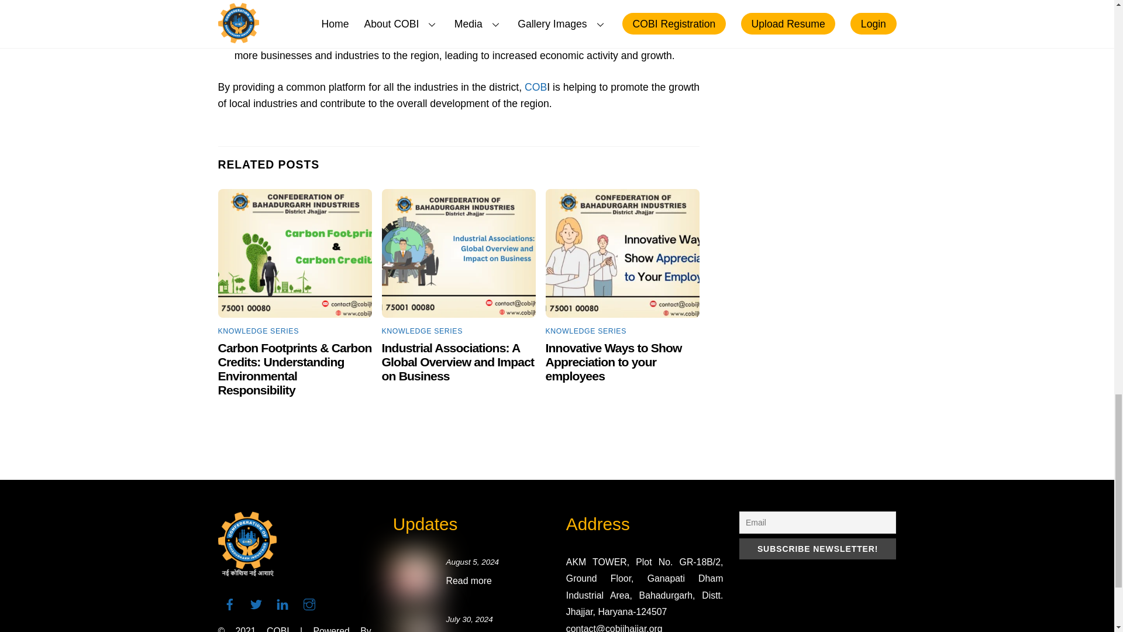 The width and height of the screenshot is (1123, 632). I want to click on Subscribe Newsletter!, so click(818, 549).